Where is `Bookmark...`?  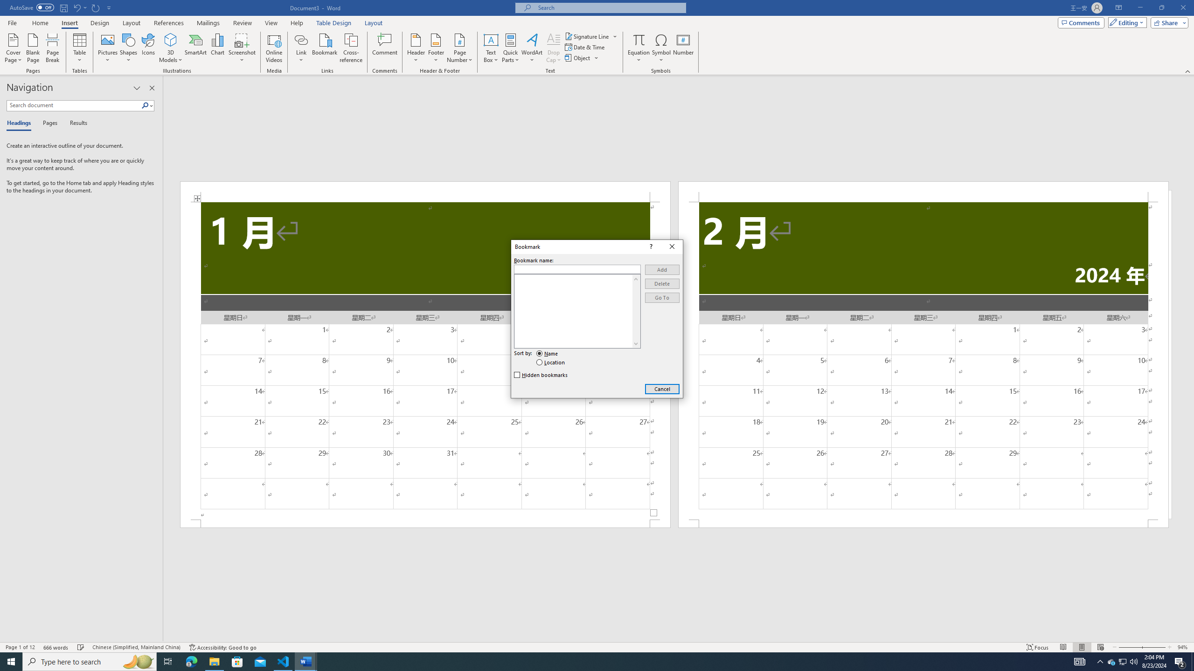 Bookmark... is located at coordinates (326, 48).